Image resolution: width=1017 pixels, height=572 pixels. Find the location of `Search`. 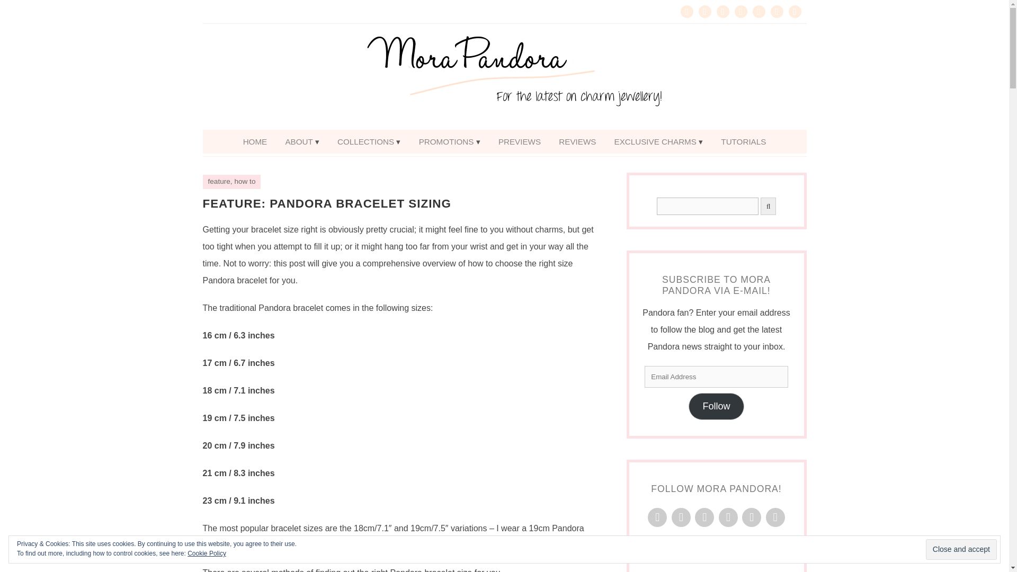

Search is located at coordinates (708, 206).